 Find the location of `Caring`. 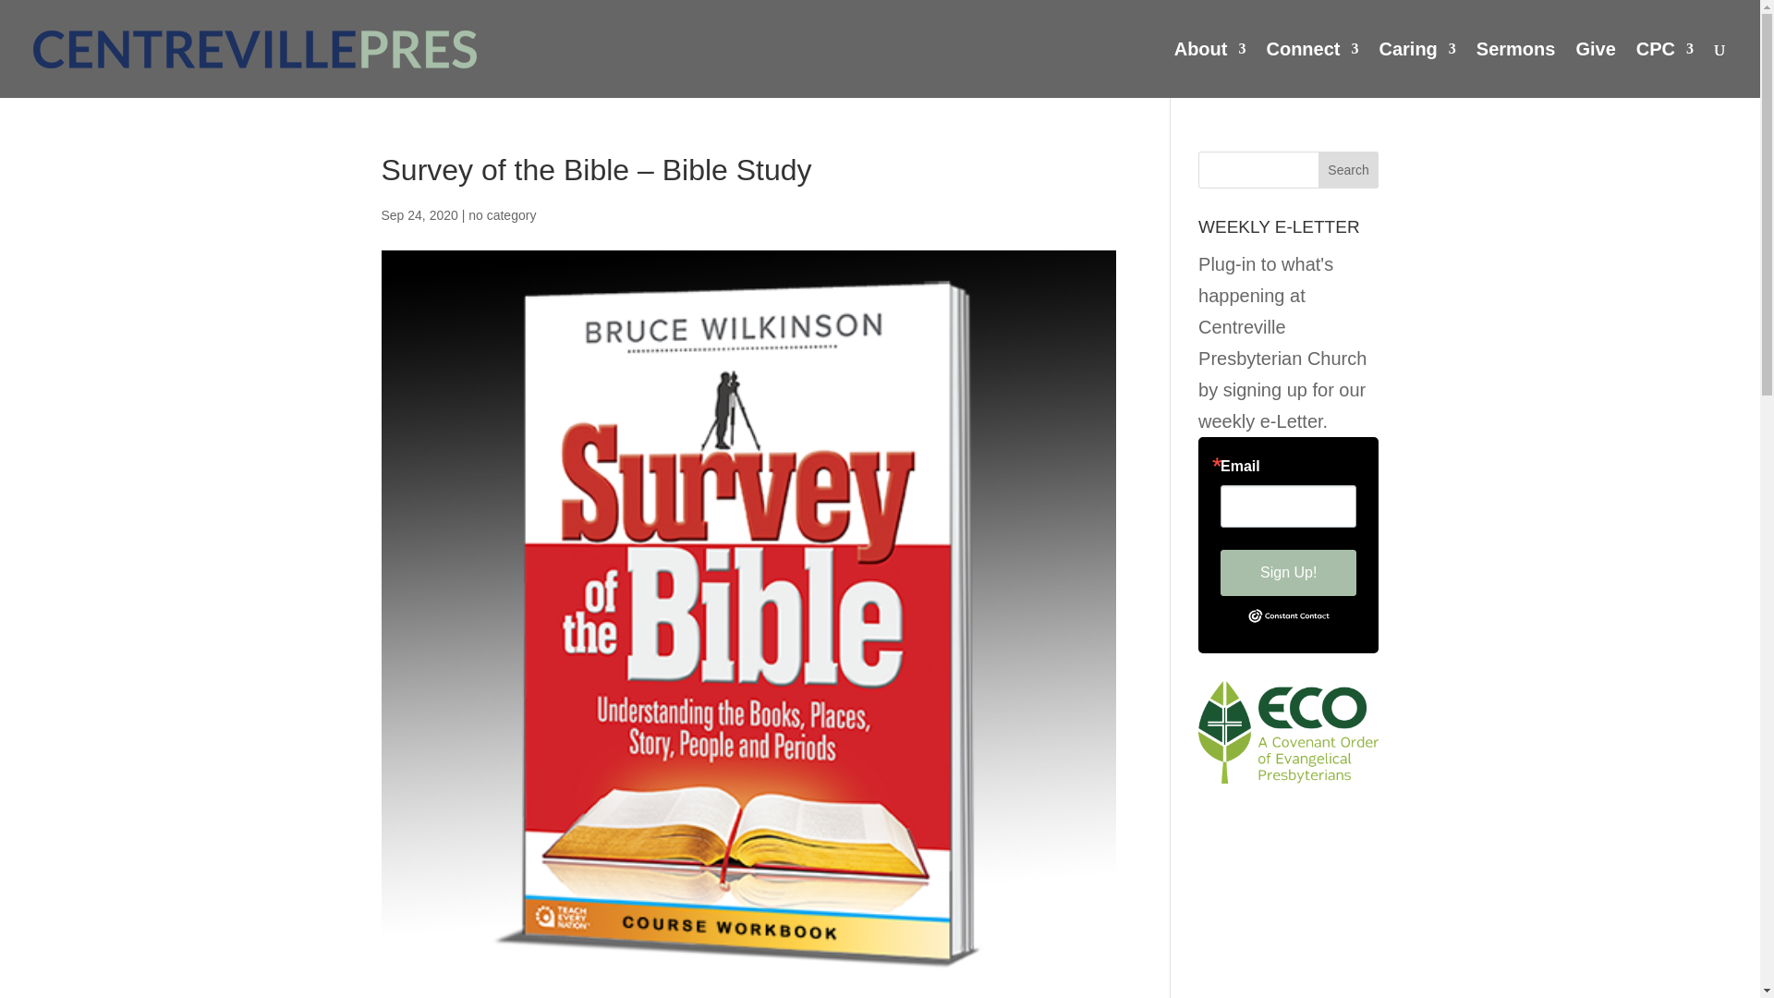

Caring is located at coordinates (1416, 70).